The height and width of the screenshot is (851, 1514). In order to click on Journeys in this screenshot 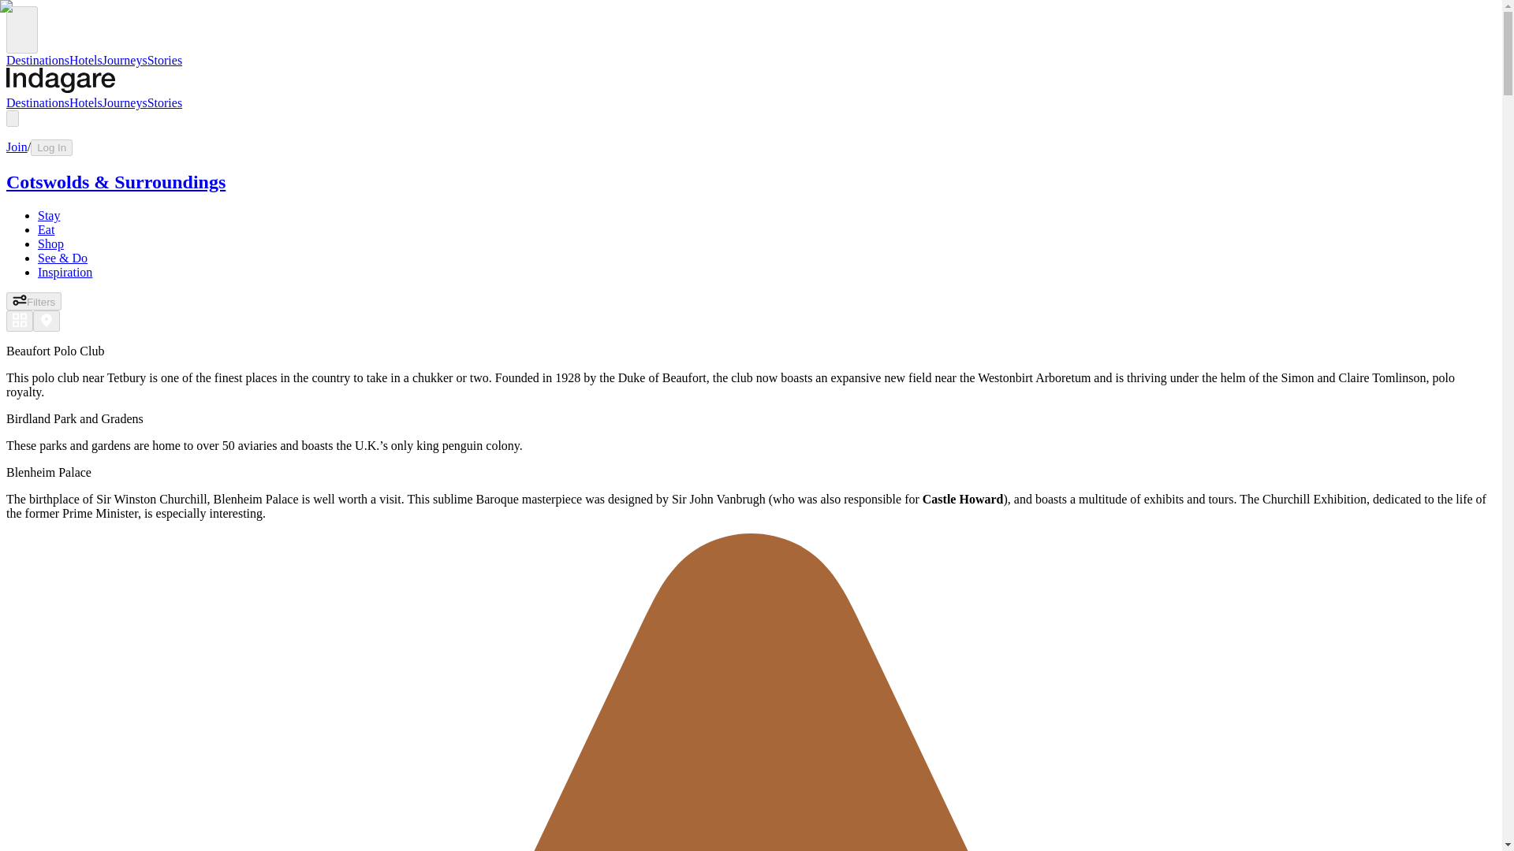, I will do `click(125, 60)`.